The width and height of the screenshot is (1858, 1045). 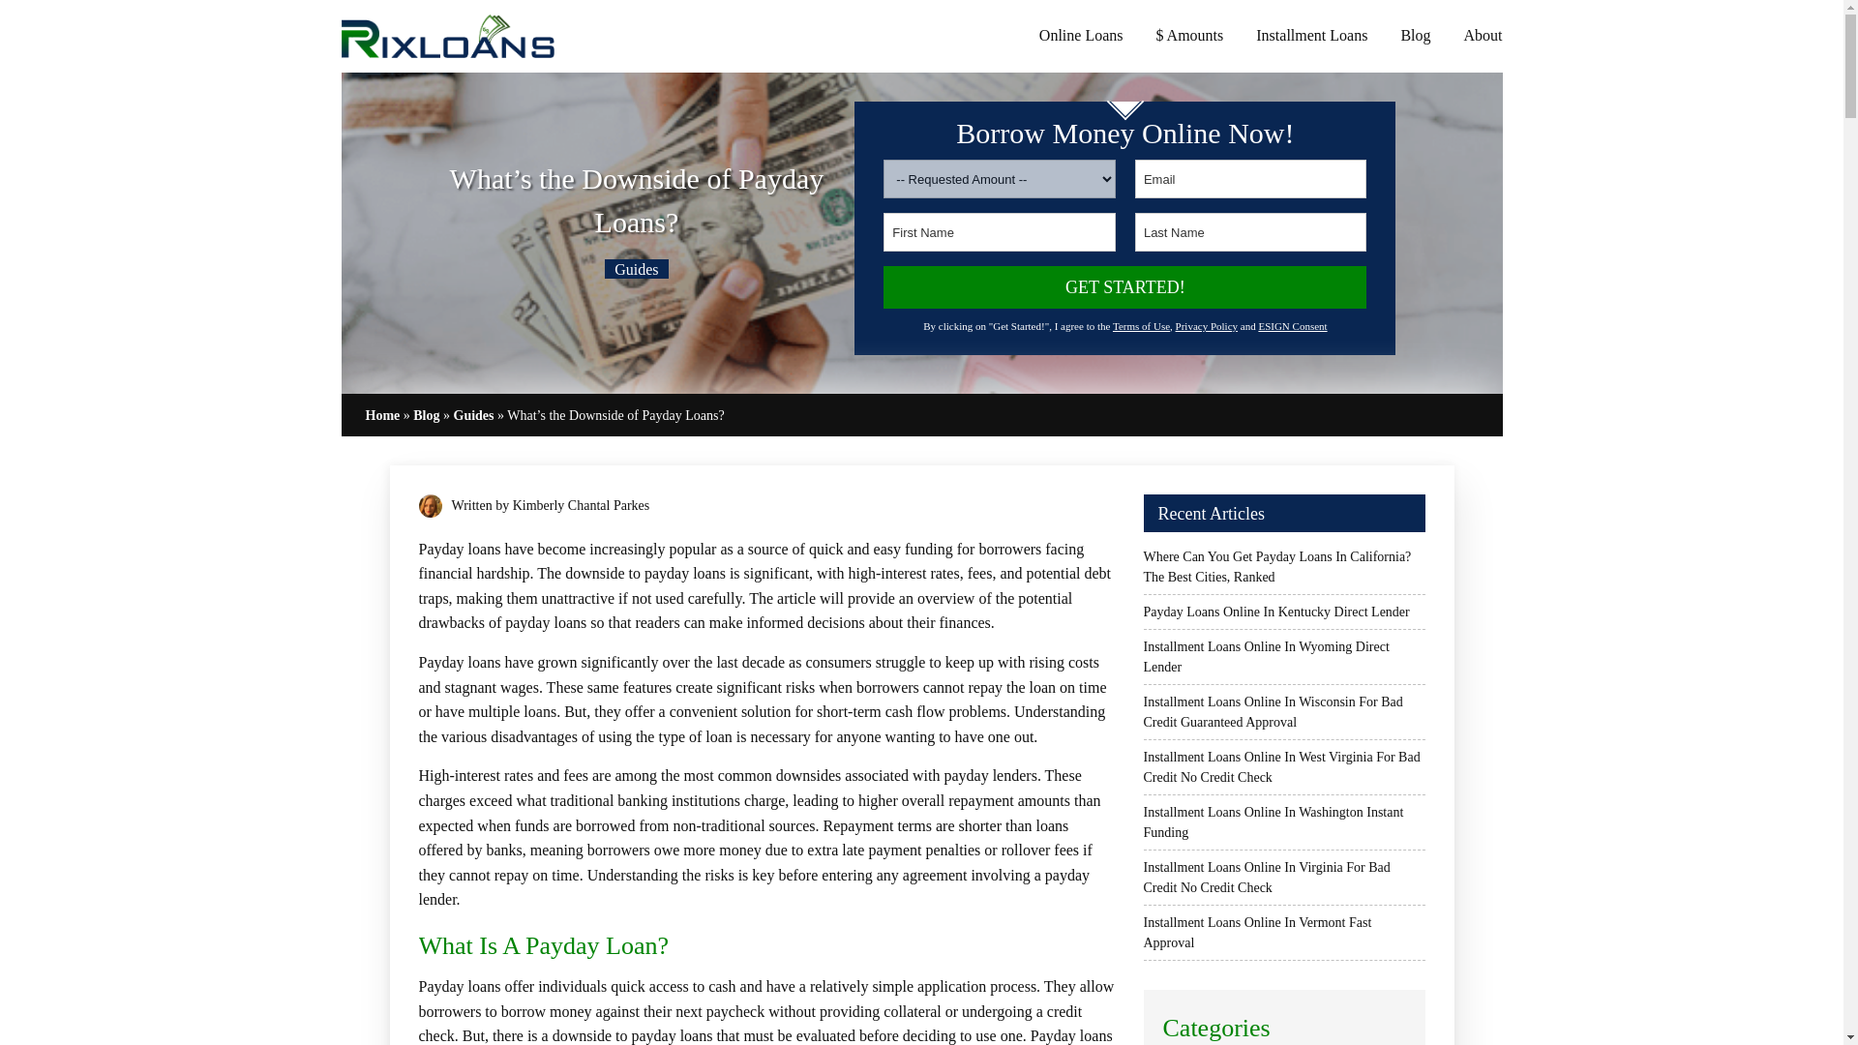 I want to click on Go to Blog., so click(x=426, y=416).